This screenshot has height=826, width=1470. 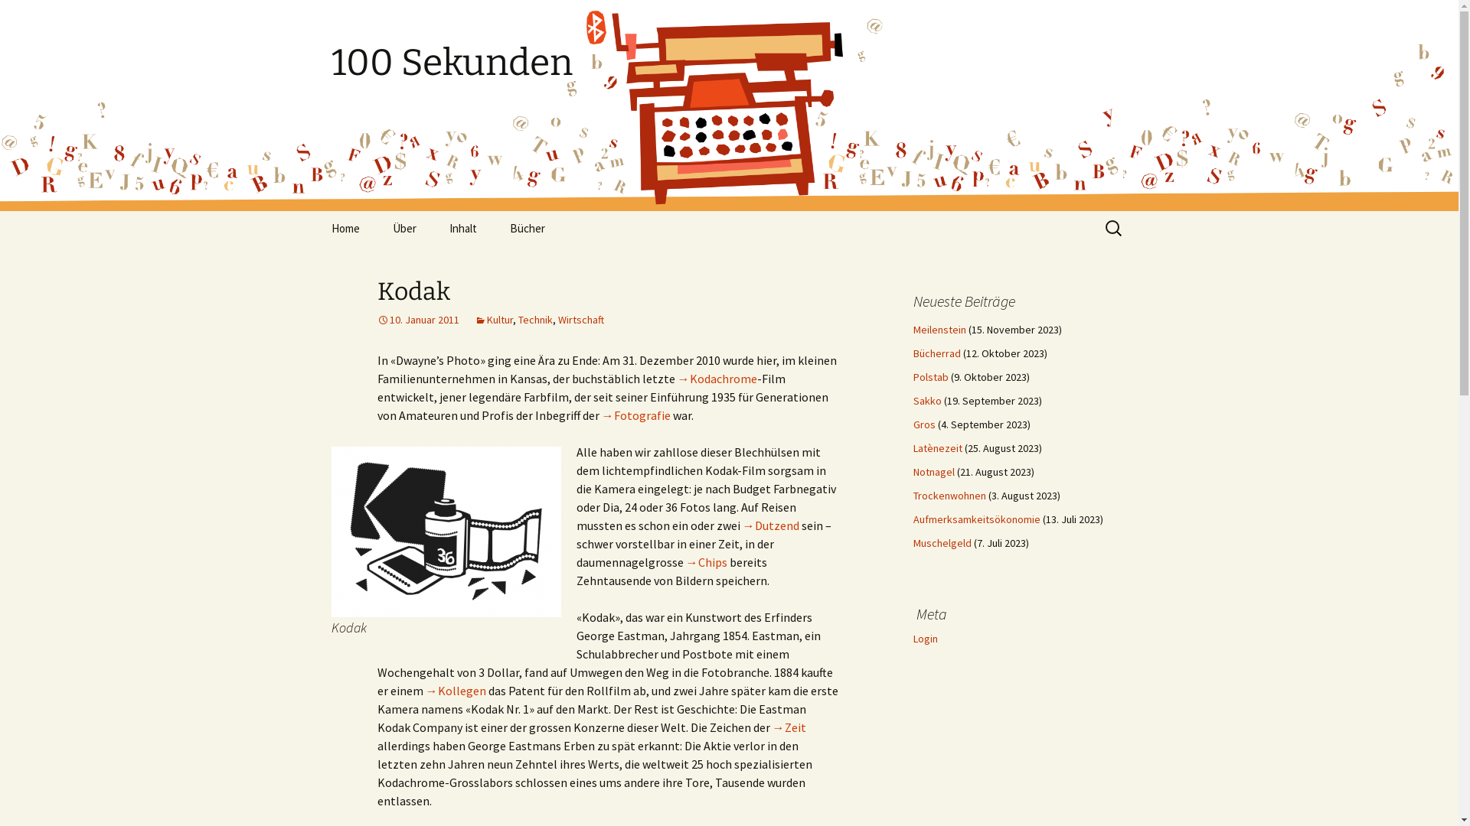 What do you see at coordinates (926, 401) in the screenshot?
I see `Sakko` at bounding box center [926, 401].